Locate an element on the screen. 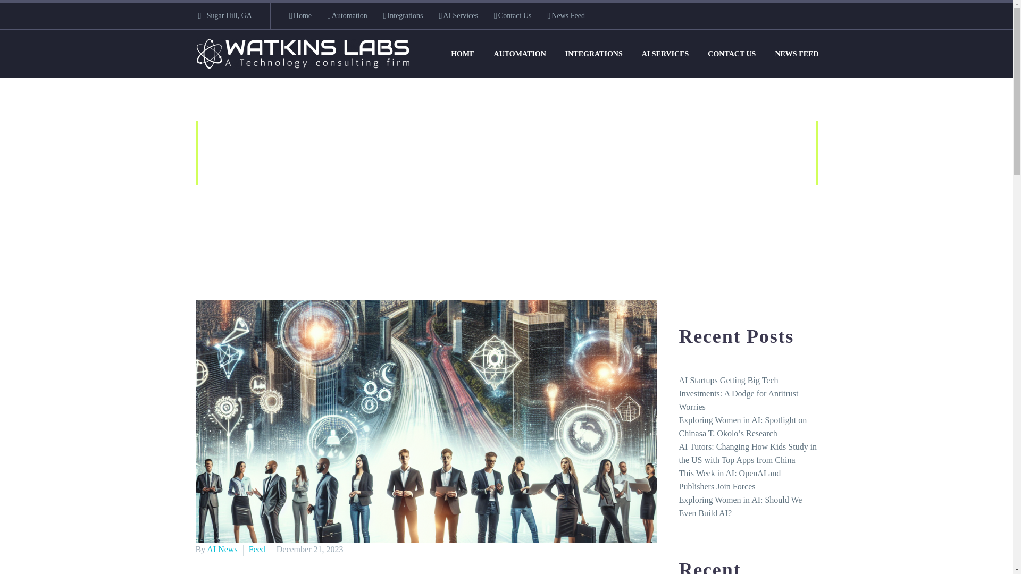 Image resolution: width=1021 pixels, height=574 pixels. Contact Us is located at coordinates (513, 16).